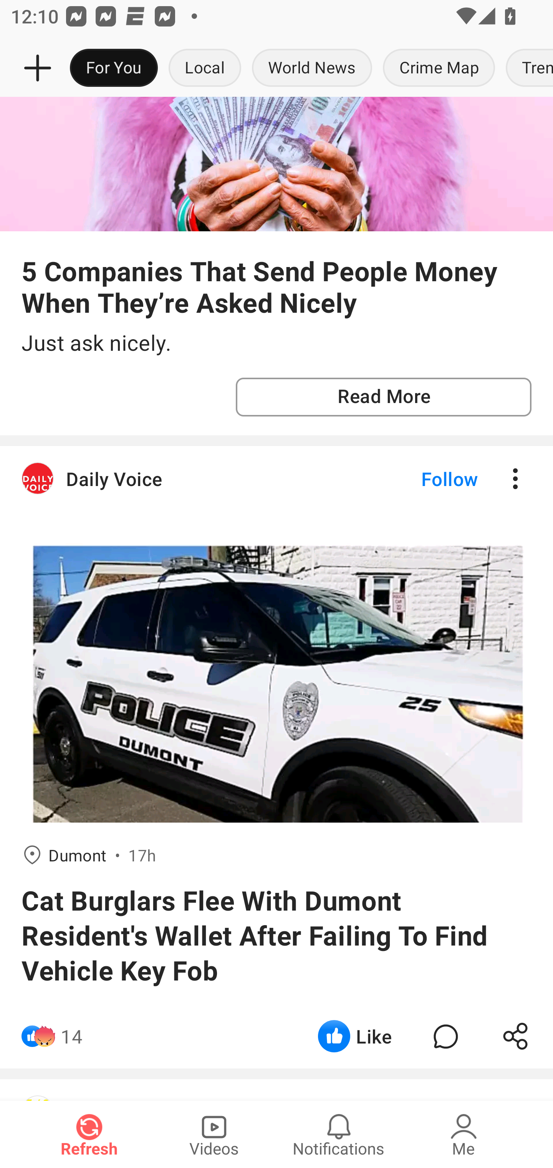 The image size is (553, 1168). What do you see at coordinates (312, 68) in the screenshot?
I see `World News` at bounding box center [312, 68].